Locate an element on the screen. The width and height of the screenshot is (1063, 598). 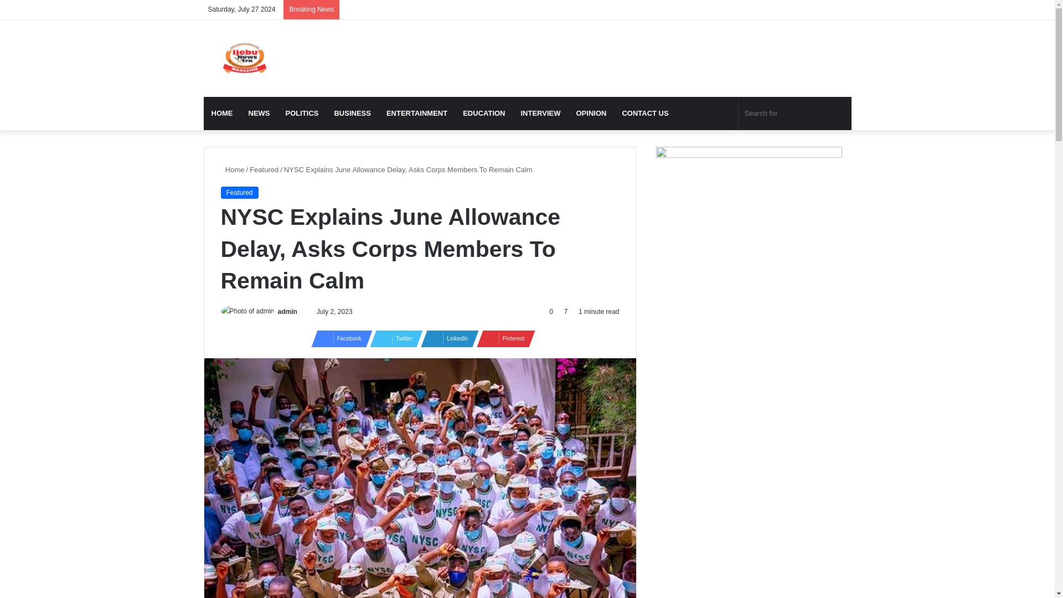
ENTERTAINMENT is located at coordinates (416, 113).